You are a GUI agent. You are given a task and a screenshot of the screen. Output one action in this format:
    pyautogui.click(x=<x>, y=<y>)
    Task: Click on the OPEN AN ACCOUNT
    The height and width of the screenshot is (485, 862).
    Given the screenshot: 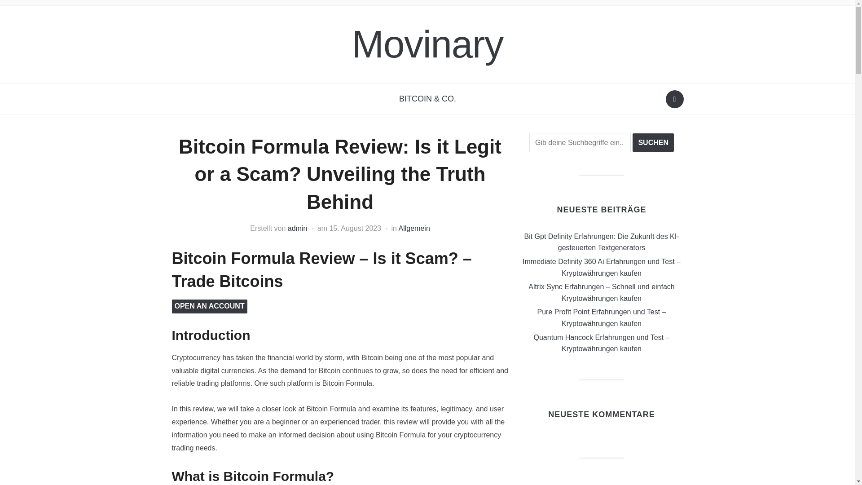 What is the action you would take?
    pyautogui.click(x=209, y=306)
    